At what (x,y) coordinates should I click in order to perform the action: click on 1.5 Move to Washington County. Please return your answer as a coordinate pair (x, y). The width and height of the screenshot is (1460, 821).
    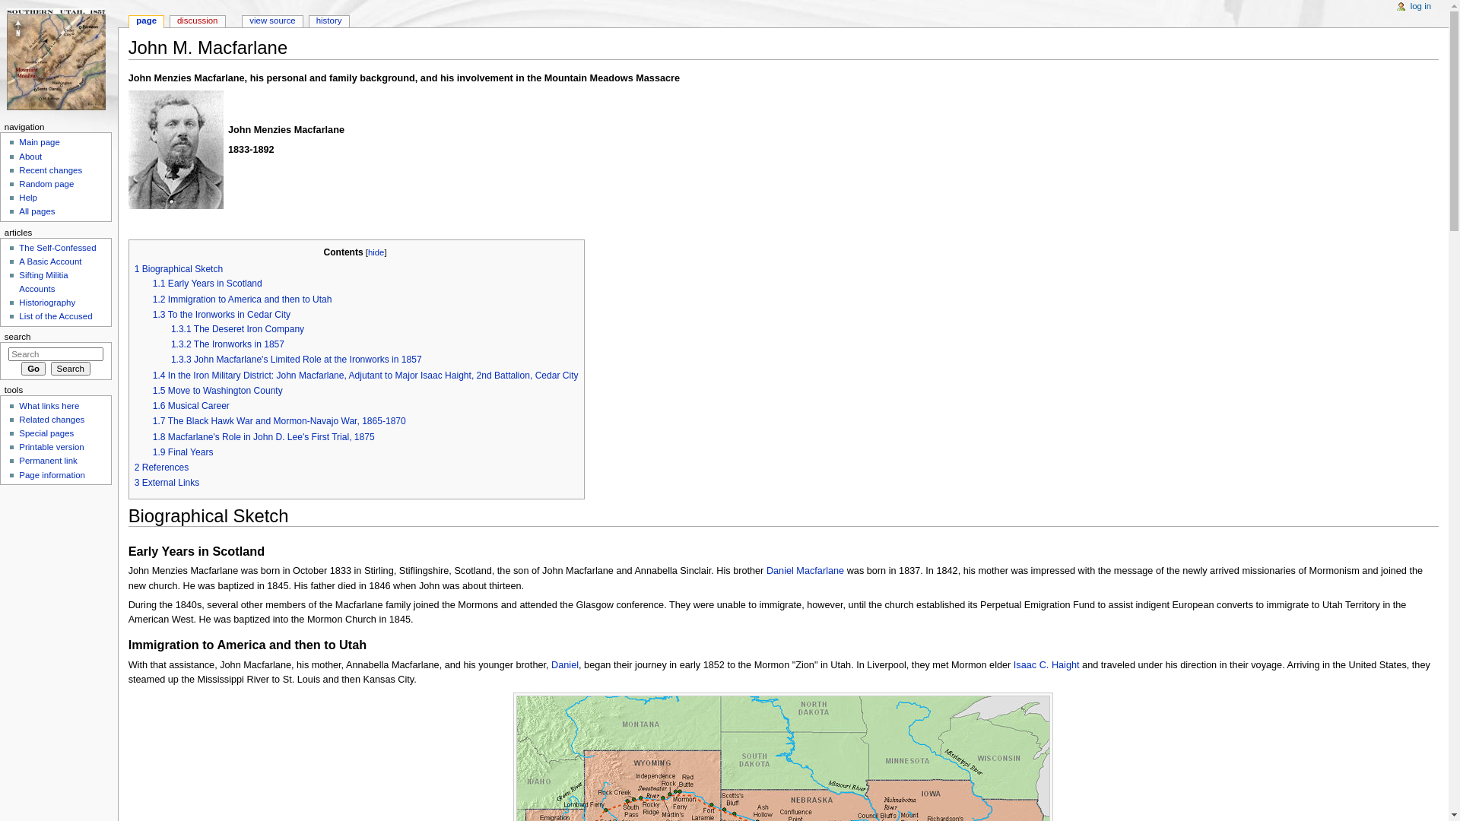
    Looking at the image, I should click on (217, 391).